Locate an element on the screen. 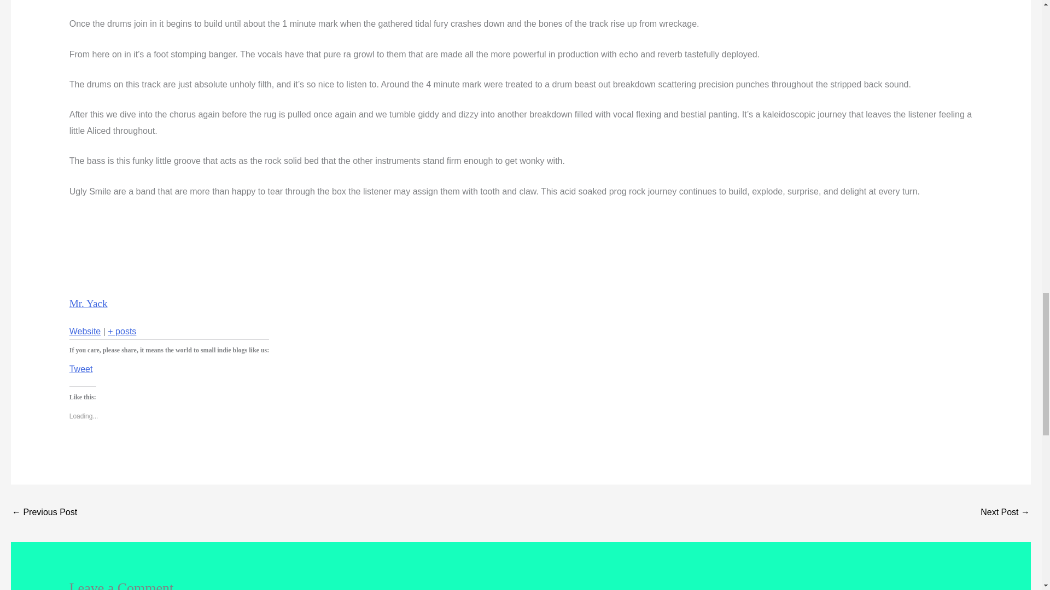 This screenshot has height=590, width=1050. New Music - Andrew Chris 'Floatin'' is located at coordinates (1005, 513).